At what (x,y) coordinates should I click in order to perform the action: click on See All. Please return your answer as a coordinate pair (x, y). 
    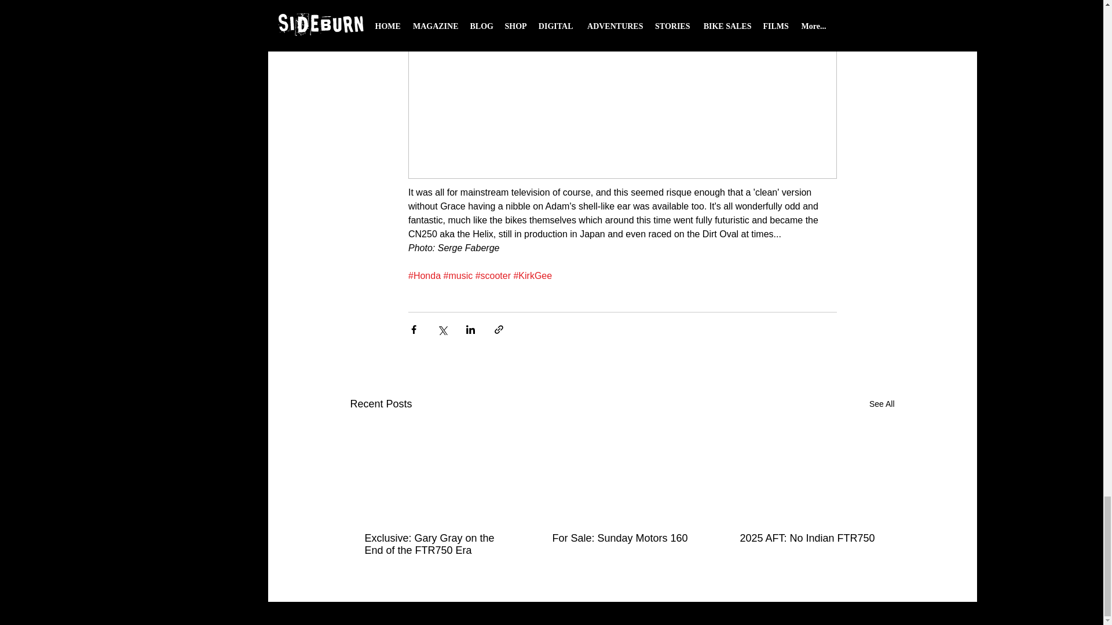
    Looking at the image, I should click on (882, 404).